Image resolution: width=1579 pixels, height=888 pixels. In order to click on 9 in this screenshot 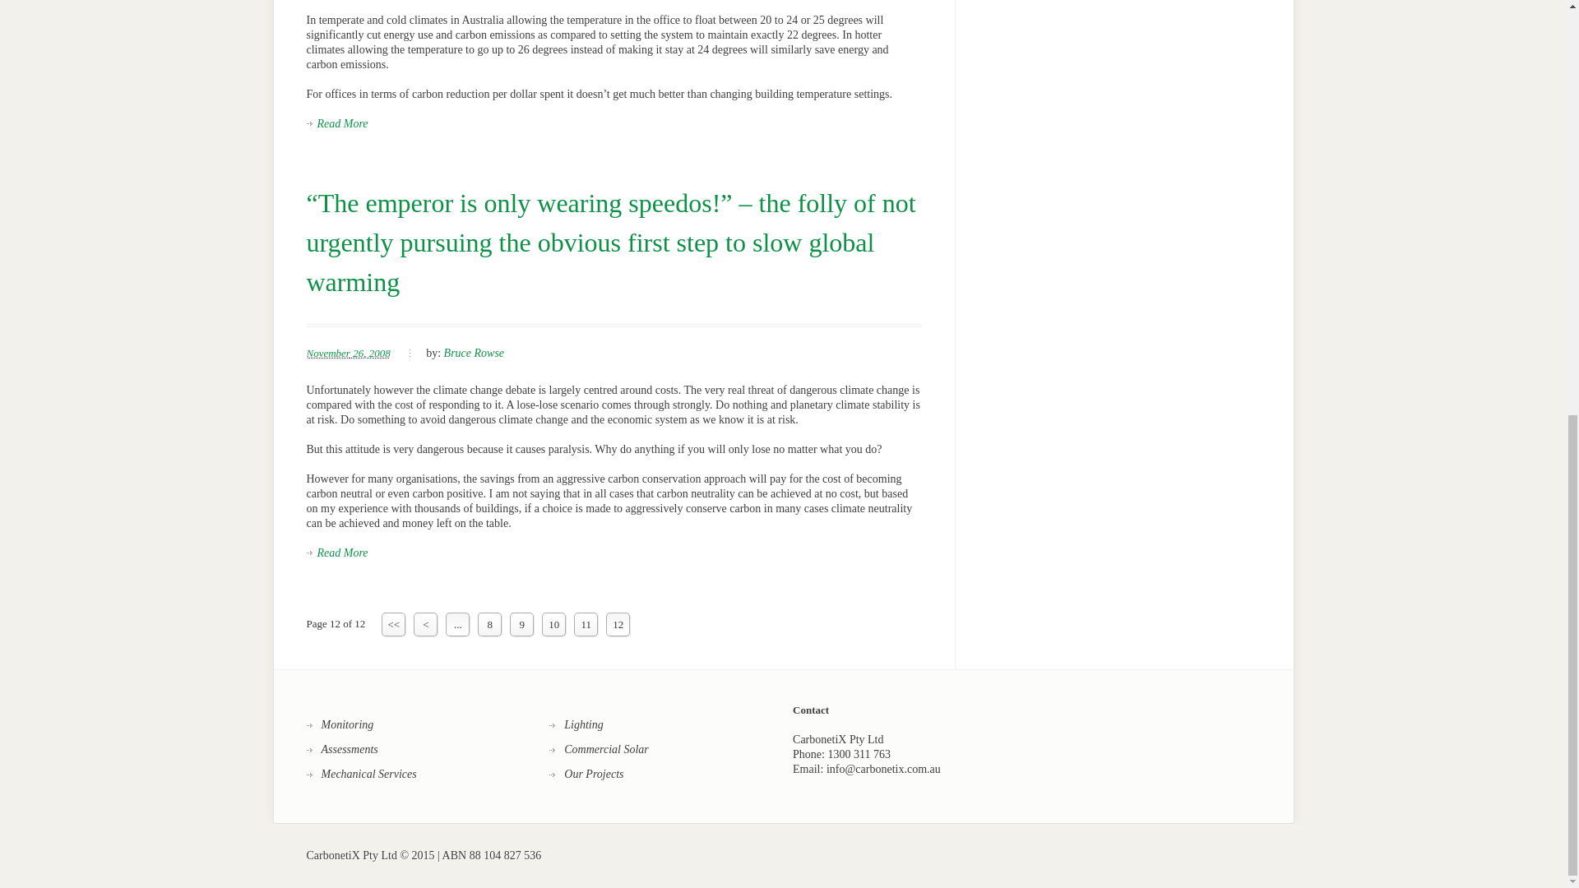, I will do `click(521, 625)`.